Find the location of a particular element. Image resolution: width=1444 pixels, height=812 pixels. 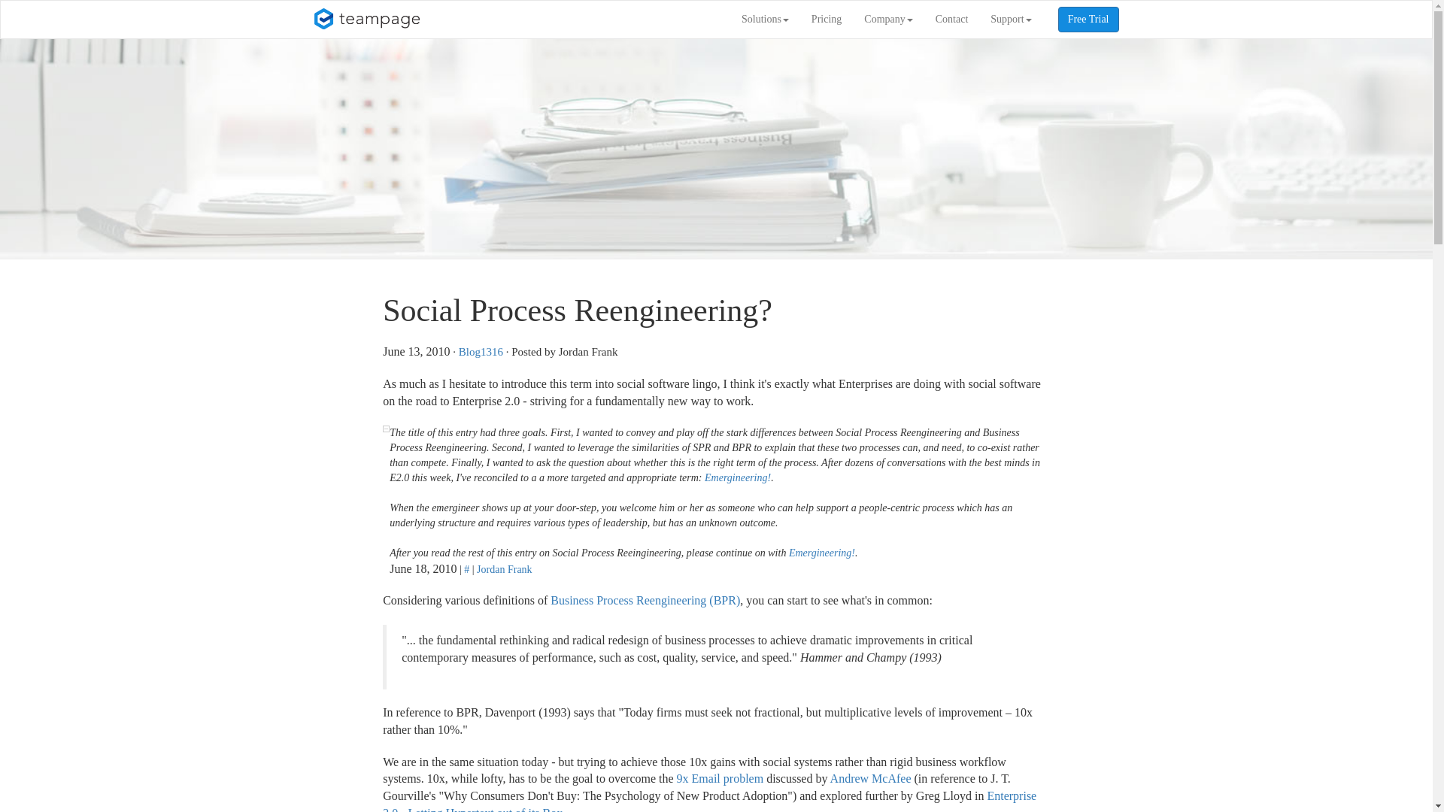

Collapse Comments is located at coordinates (386, 429).